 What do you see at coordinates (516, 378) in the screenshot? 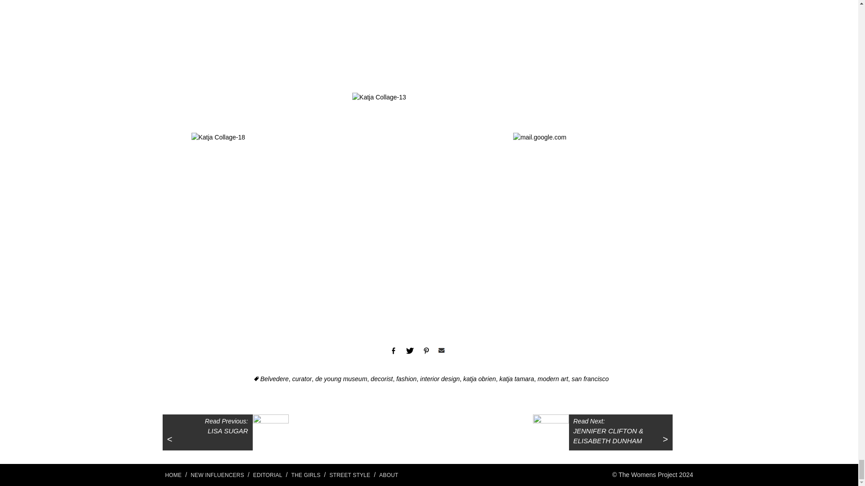
I see `katja tamara` at bounding box center [516, 378].